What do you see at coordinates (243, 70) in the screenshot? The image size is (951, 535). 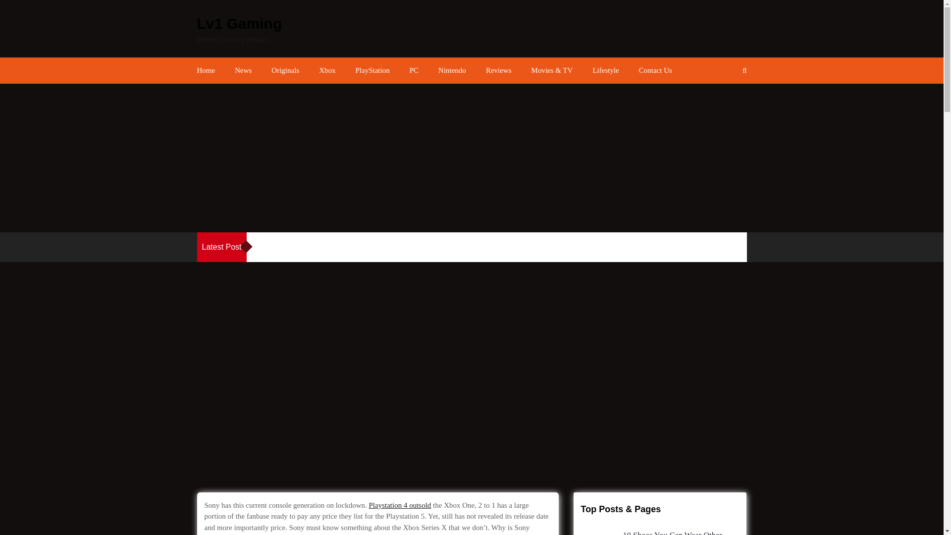 I see `News` at bounding box center [243, 70].